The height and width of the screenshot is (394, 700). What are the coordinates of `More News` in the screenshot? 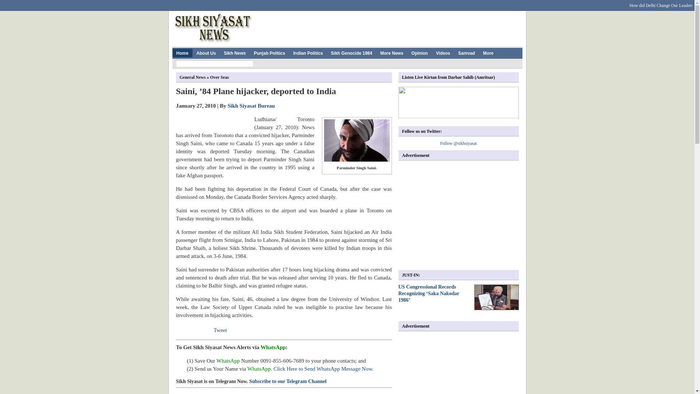 It's located at (392, 53).